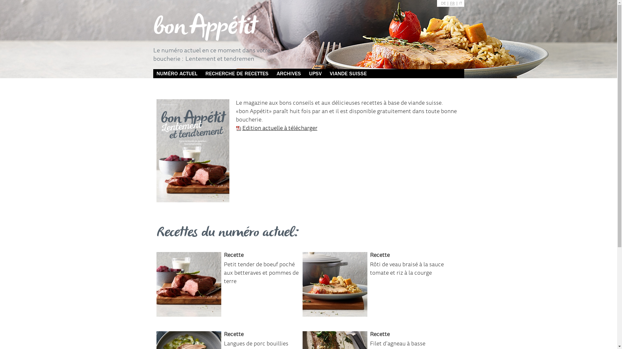  Describe the element at coordinates (315, 74) in the screenshot. I see `UPSV` at that location.